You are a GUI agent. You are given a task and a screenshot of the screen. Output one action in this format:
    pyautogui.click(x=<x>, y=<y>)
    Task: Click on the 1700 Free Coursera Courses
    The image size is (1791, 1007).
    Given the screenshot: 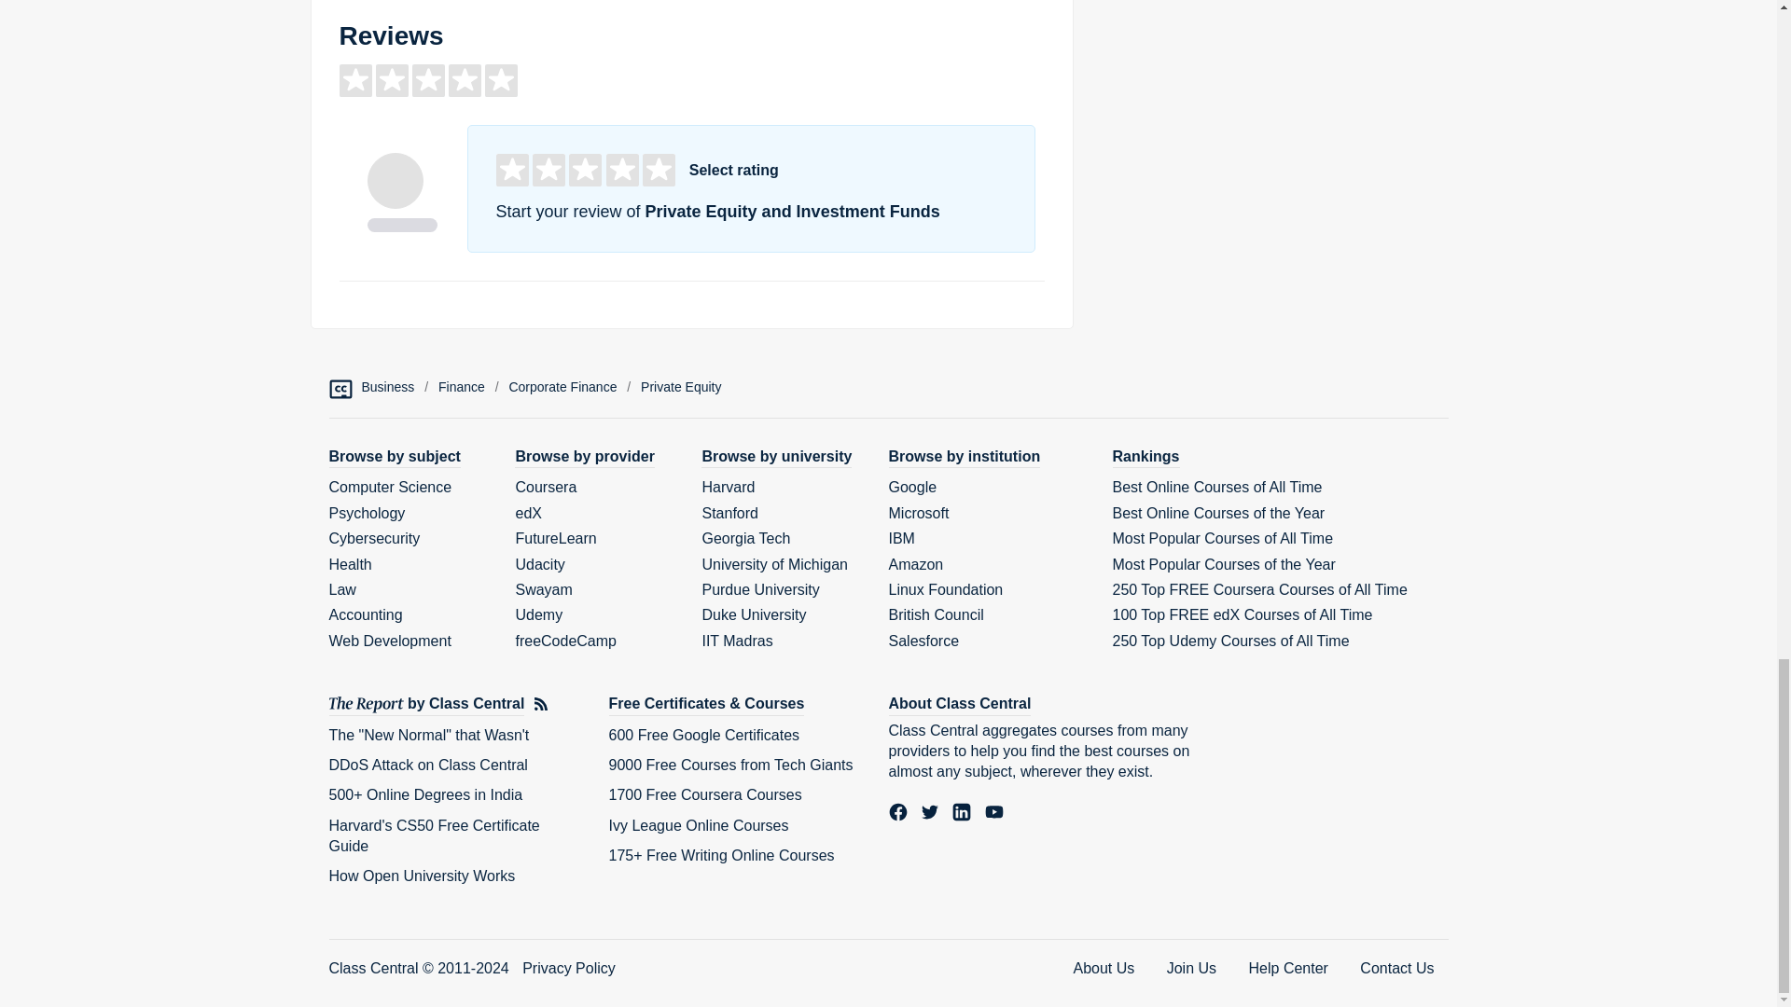 What is the action you would take?
    pyautogui.click(x=704, y=794)
    